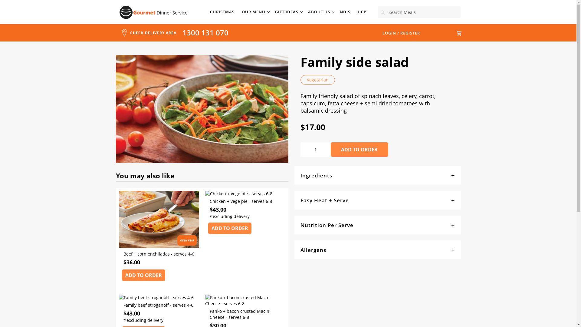 This screenshot has width=581, height=327. What do you see at coordinates (288, 12) in the screenshot?
I see `GIFT IDEAS` at bounding box center [288, 12].